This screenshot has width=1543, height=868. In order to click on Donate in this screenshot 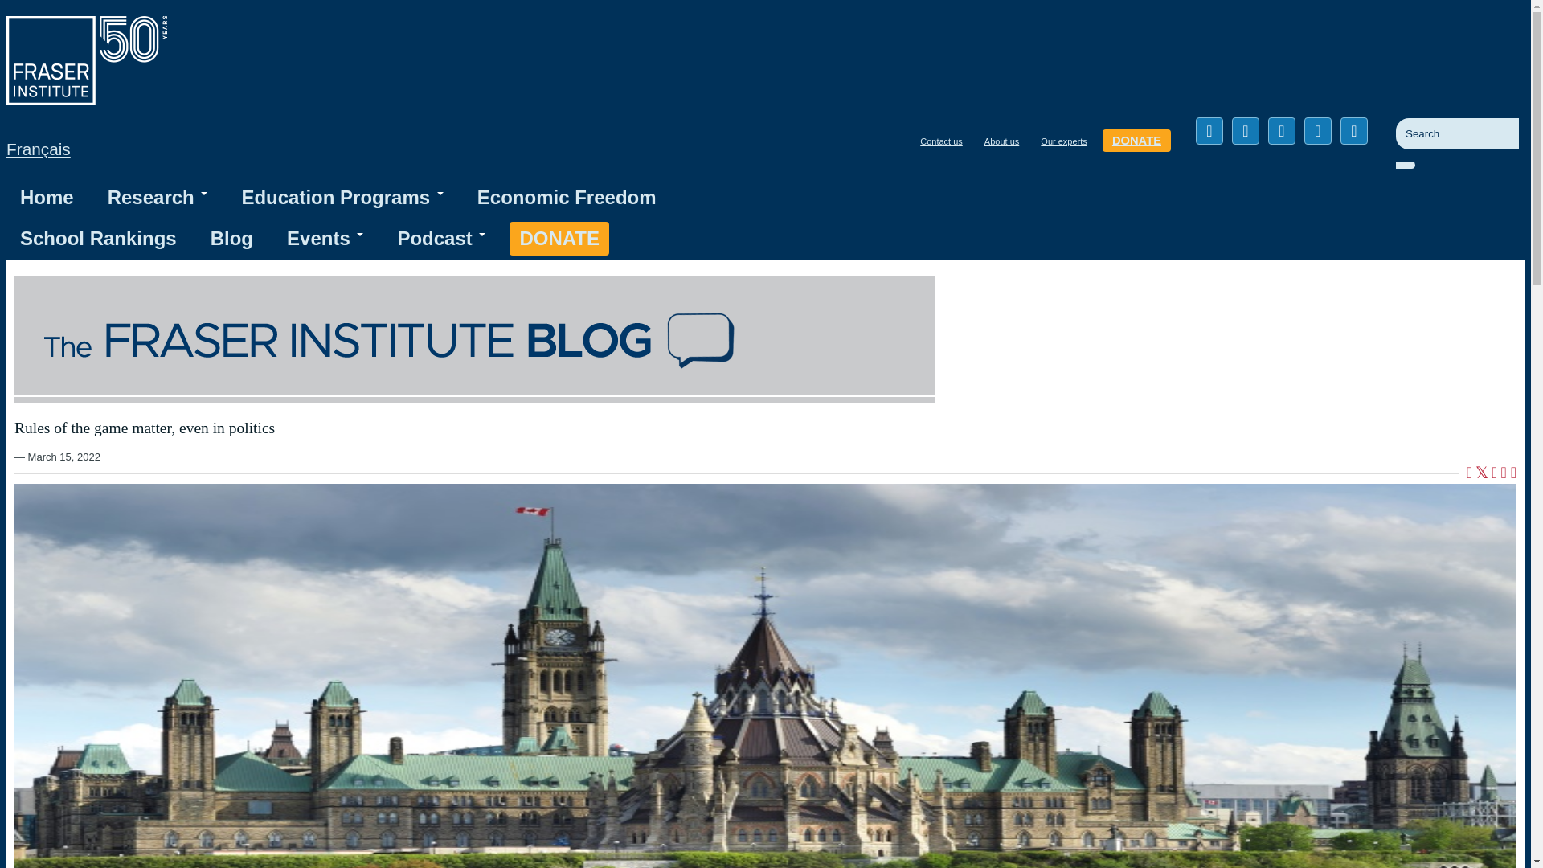, I will do `click(559, 238)`.